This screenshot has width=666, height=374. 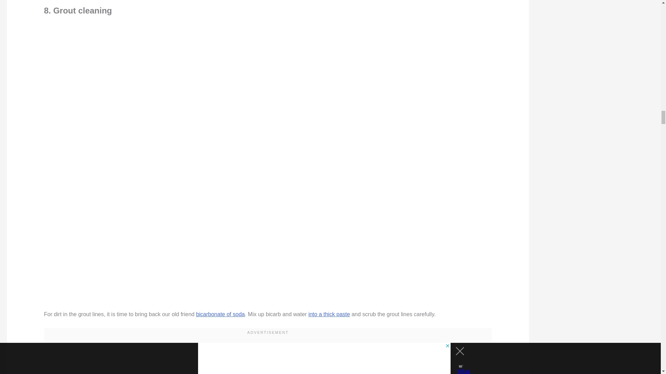 What do you see at coordinates (329, 314) in the screenshot?
I see `into a thick paste` at bounding box center [329, 314].